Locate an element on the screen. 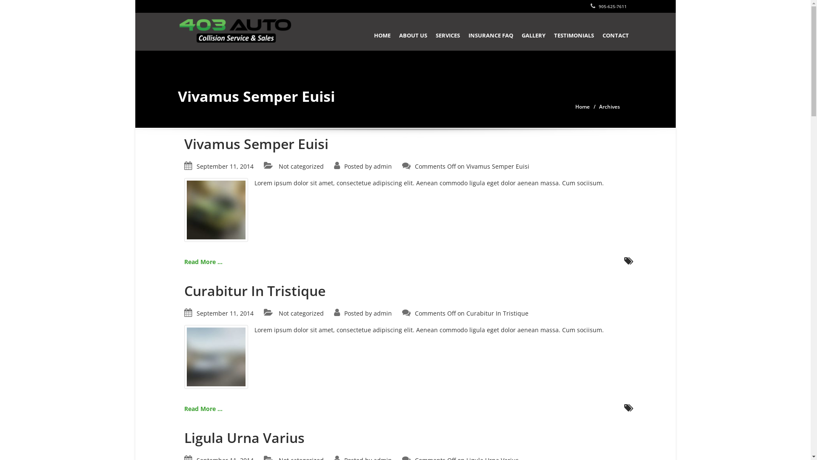 Image resolution: width=817 pixels, height=460 pixels. GALLERY is located at coordinates (534, 32).